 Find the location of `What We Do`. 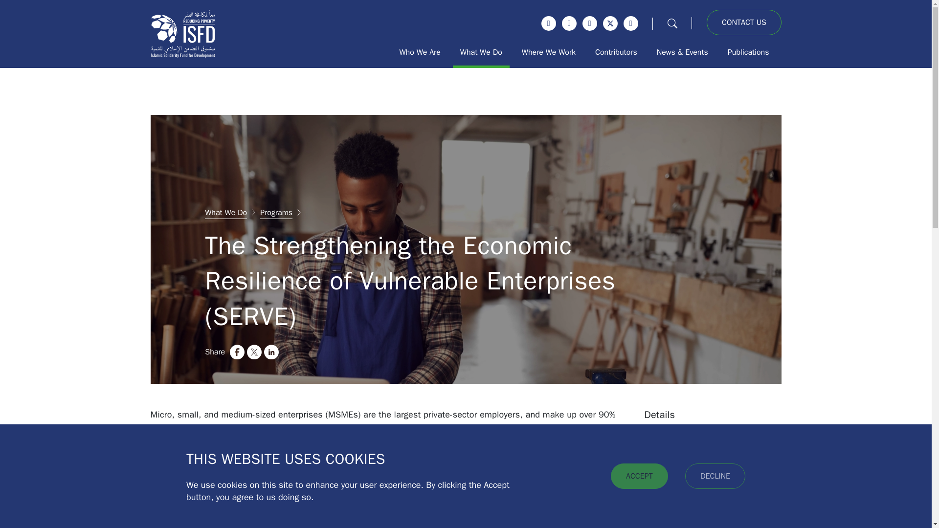

What We Do is located at coordinates (481, 52).